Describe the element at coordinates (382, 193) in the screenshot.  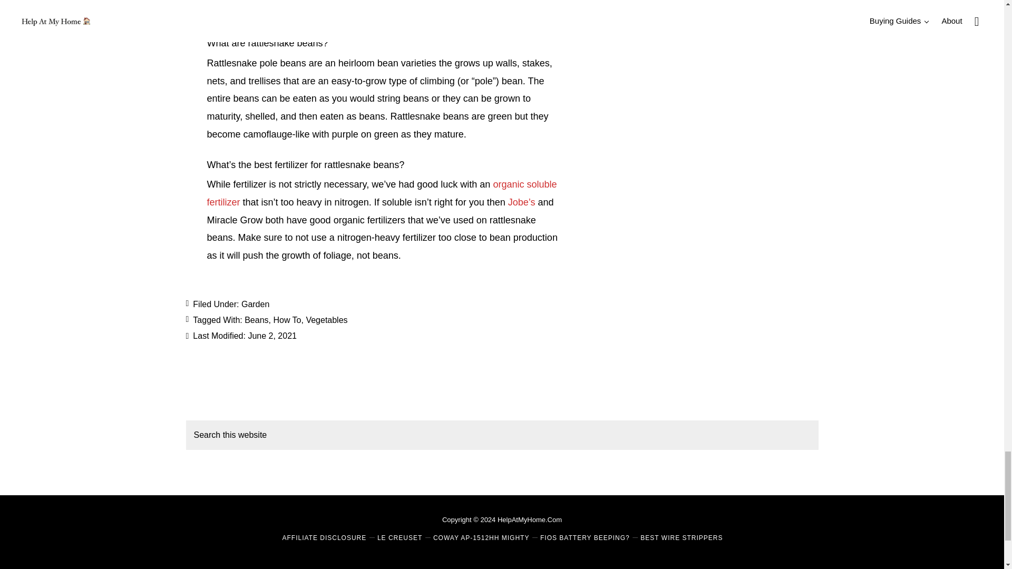
I see `organic soluble fertilizer` at that location.